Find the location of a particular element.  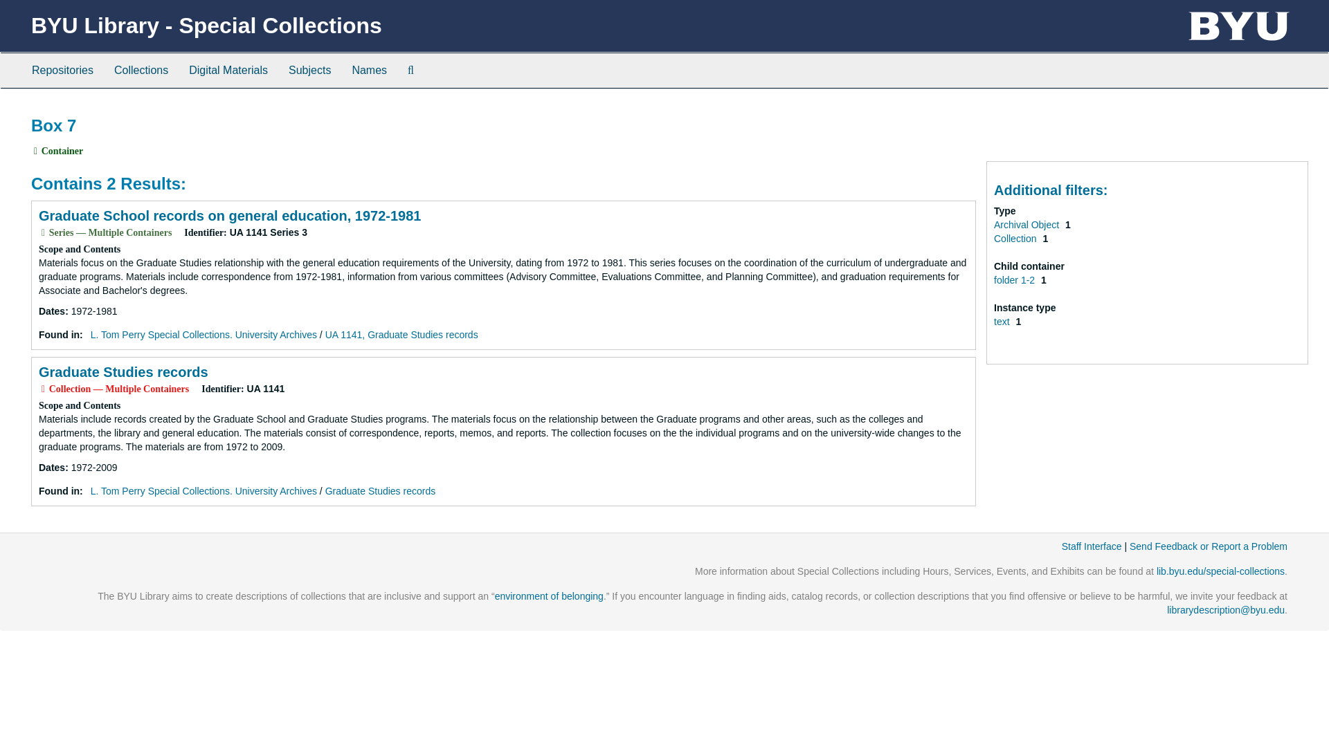

translation missing: en.dates is located at coordinates (51, 311).